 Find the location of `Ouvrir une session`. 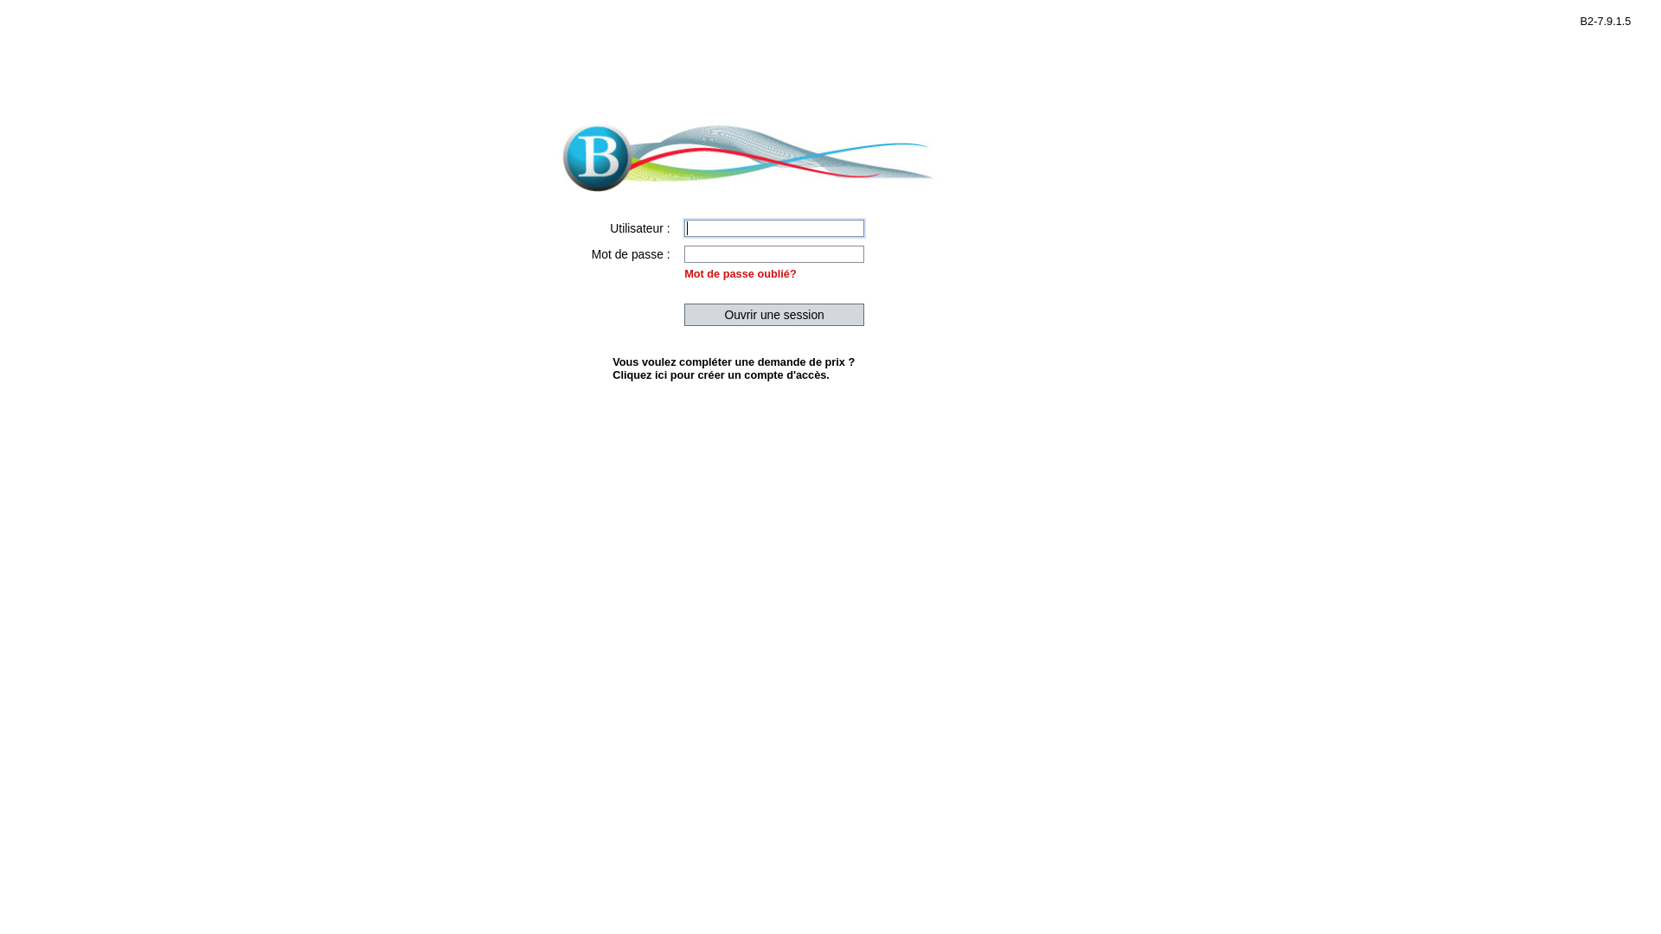

Ouvrir une session is located at coordinates (773, 315).